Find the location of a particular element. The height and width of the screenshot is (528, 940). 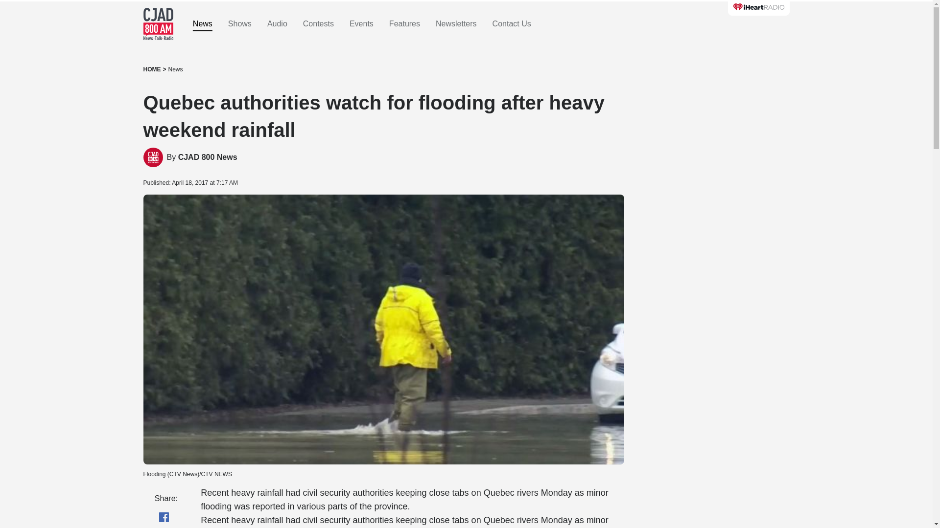

News is located at coordinates (175, 69).